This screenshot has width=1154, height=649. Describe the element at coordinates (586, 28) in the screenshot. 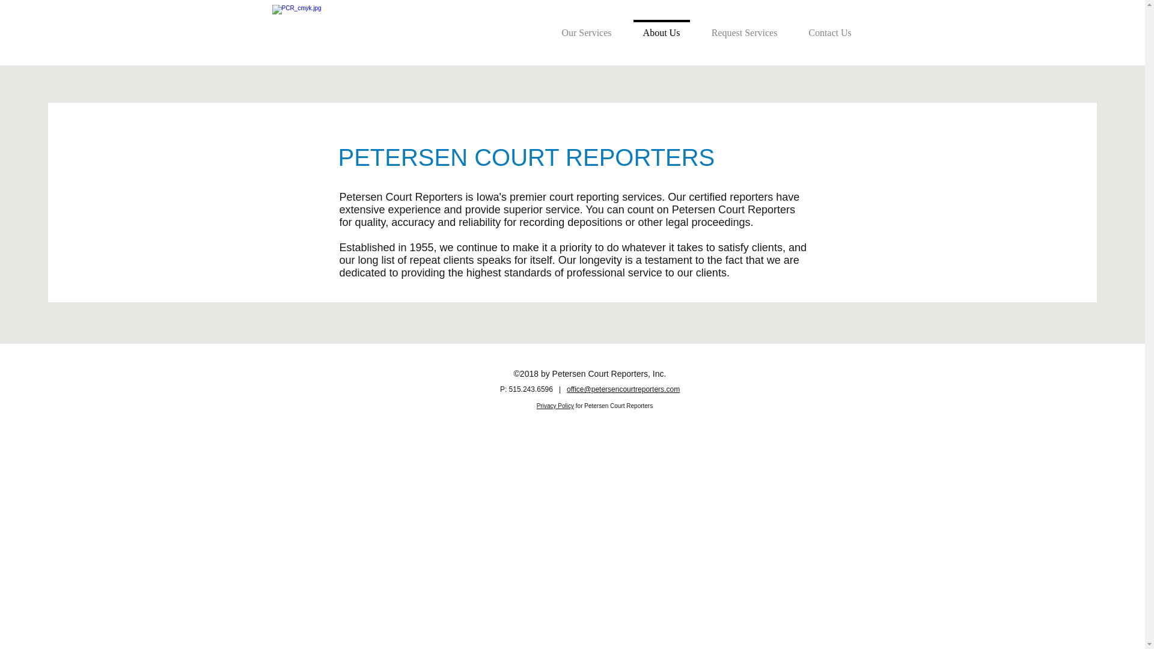

I see `Our Services` at that location.